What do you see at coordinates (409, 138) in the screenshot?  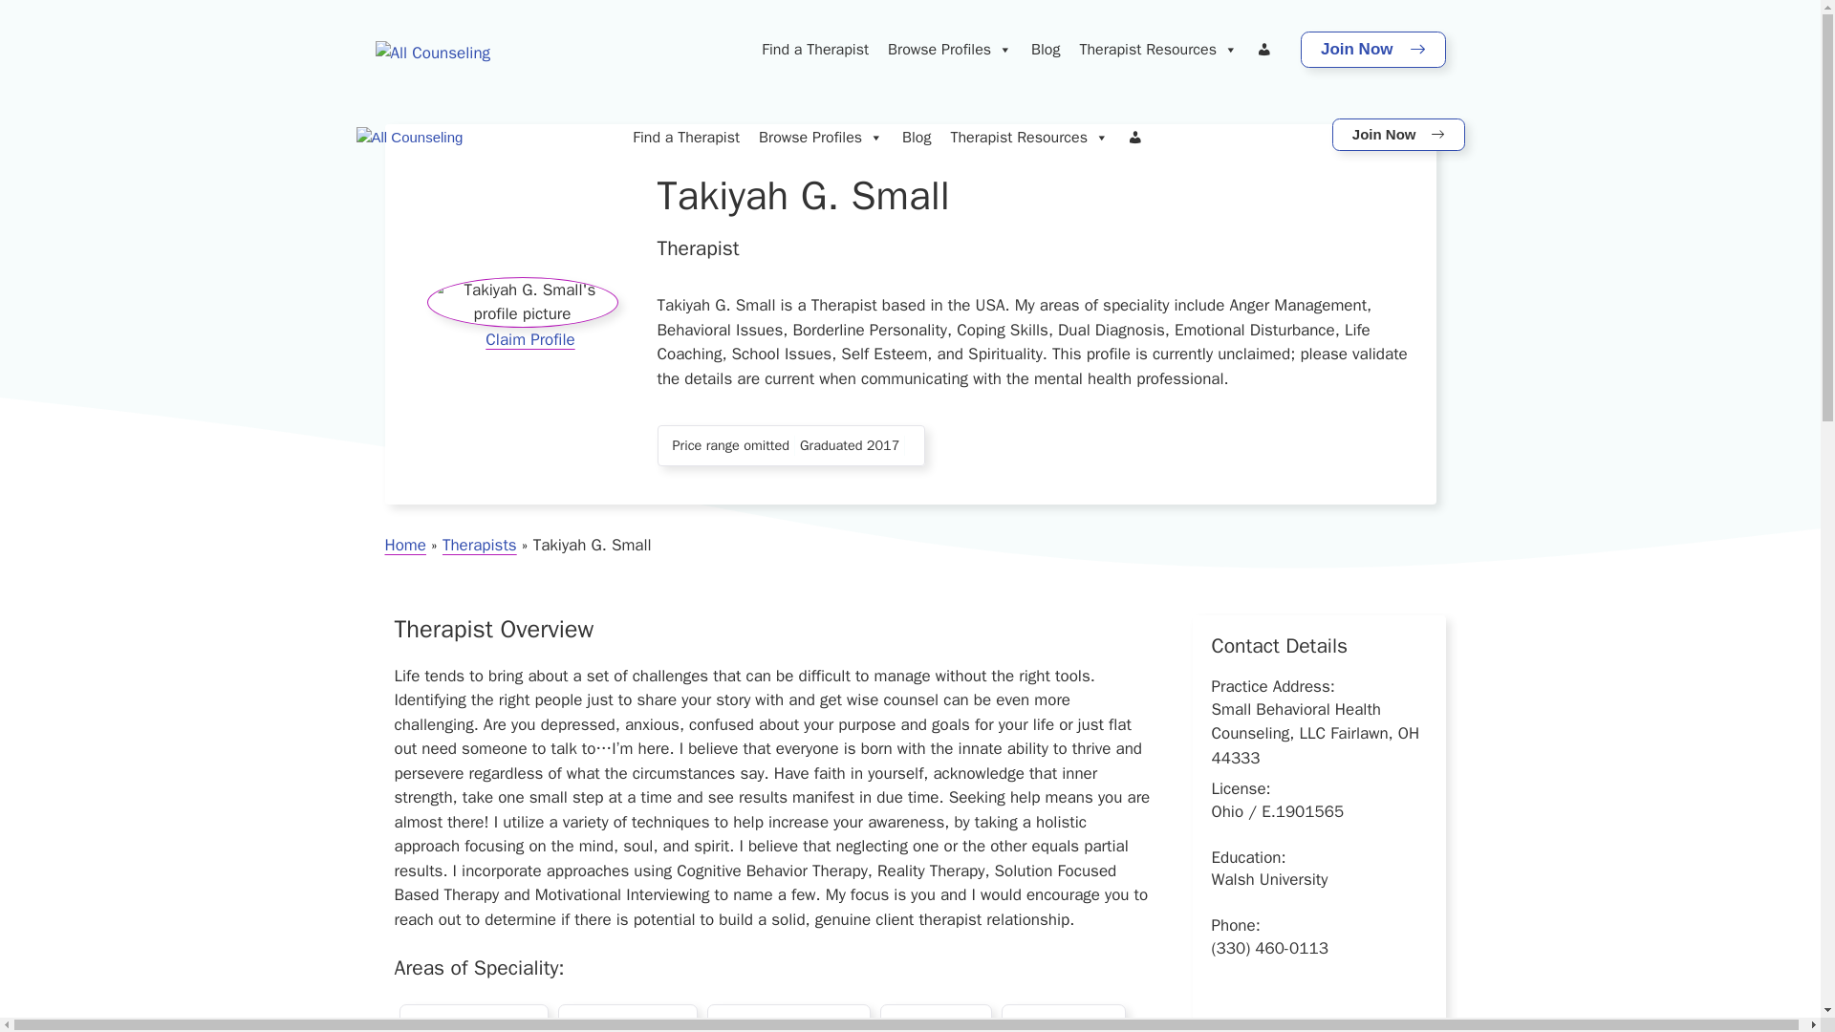 I see `All Counseling` at bounding box center [409, 138].